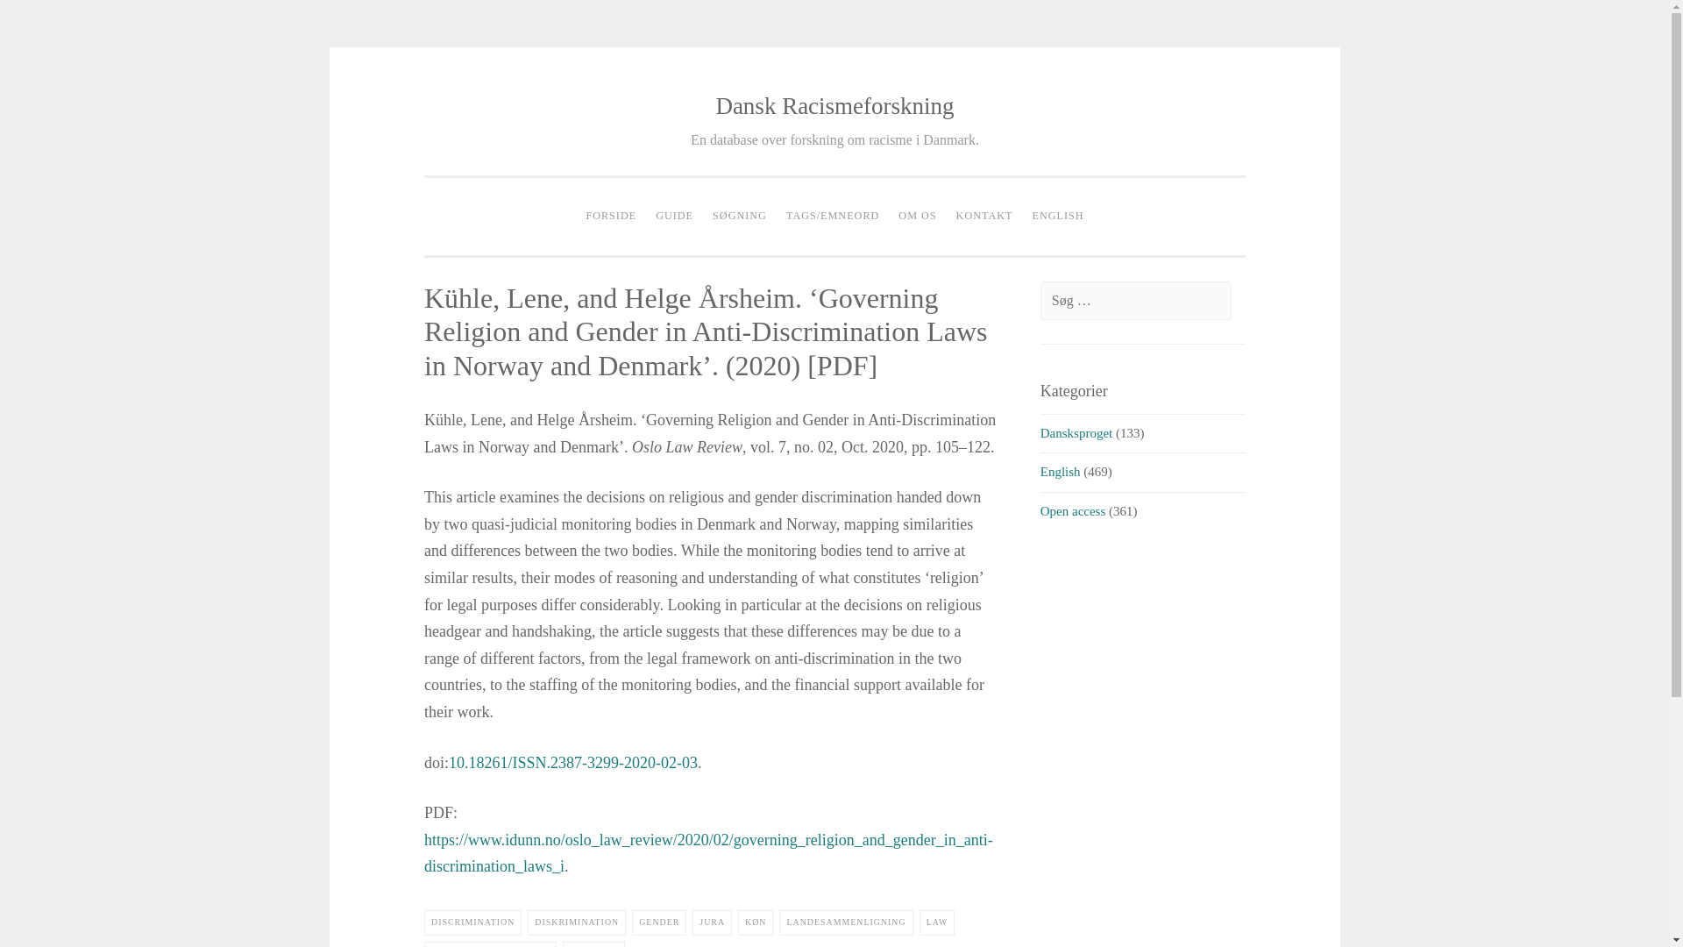 The height and width of the screenshot is (947, 1683). What do you see at coordinates (675, 216) in the screenshot?
I see `GUIDE` at bounding box center [675, 216].